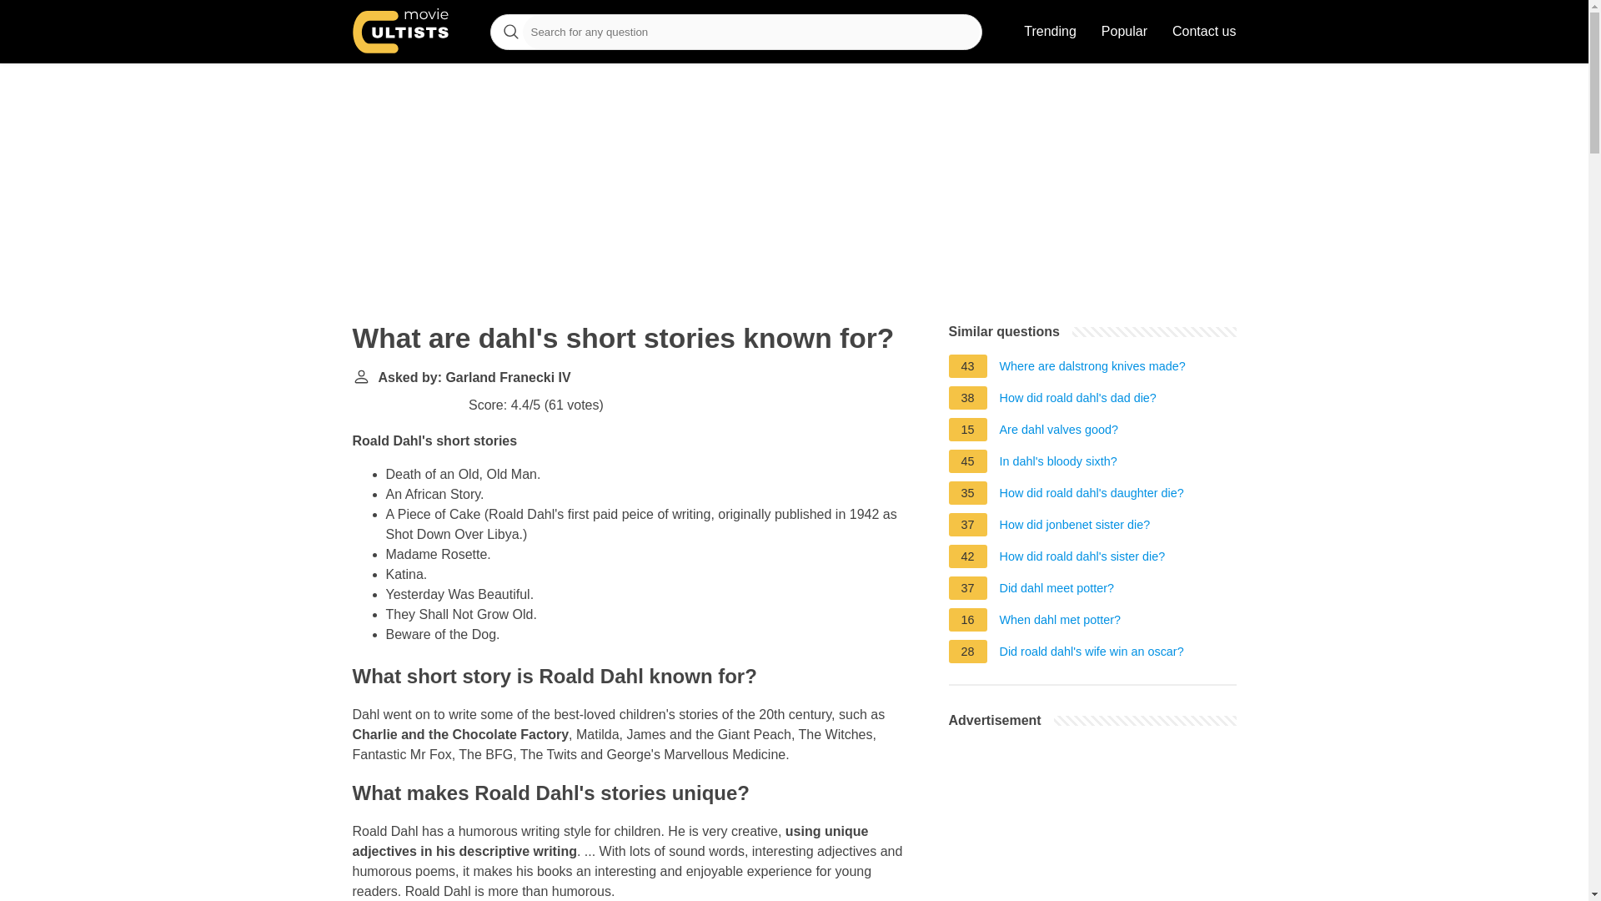 This screenshot has width=1601, height=901. I want to click on In dahl's bloody sixth?, so click(1058, 464).